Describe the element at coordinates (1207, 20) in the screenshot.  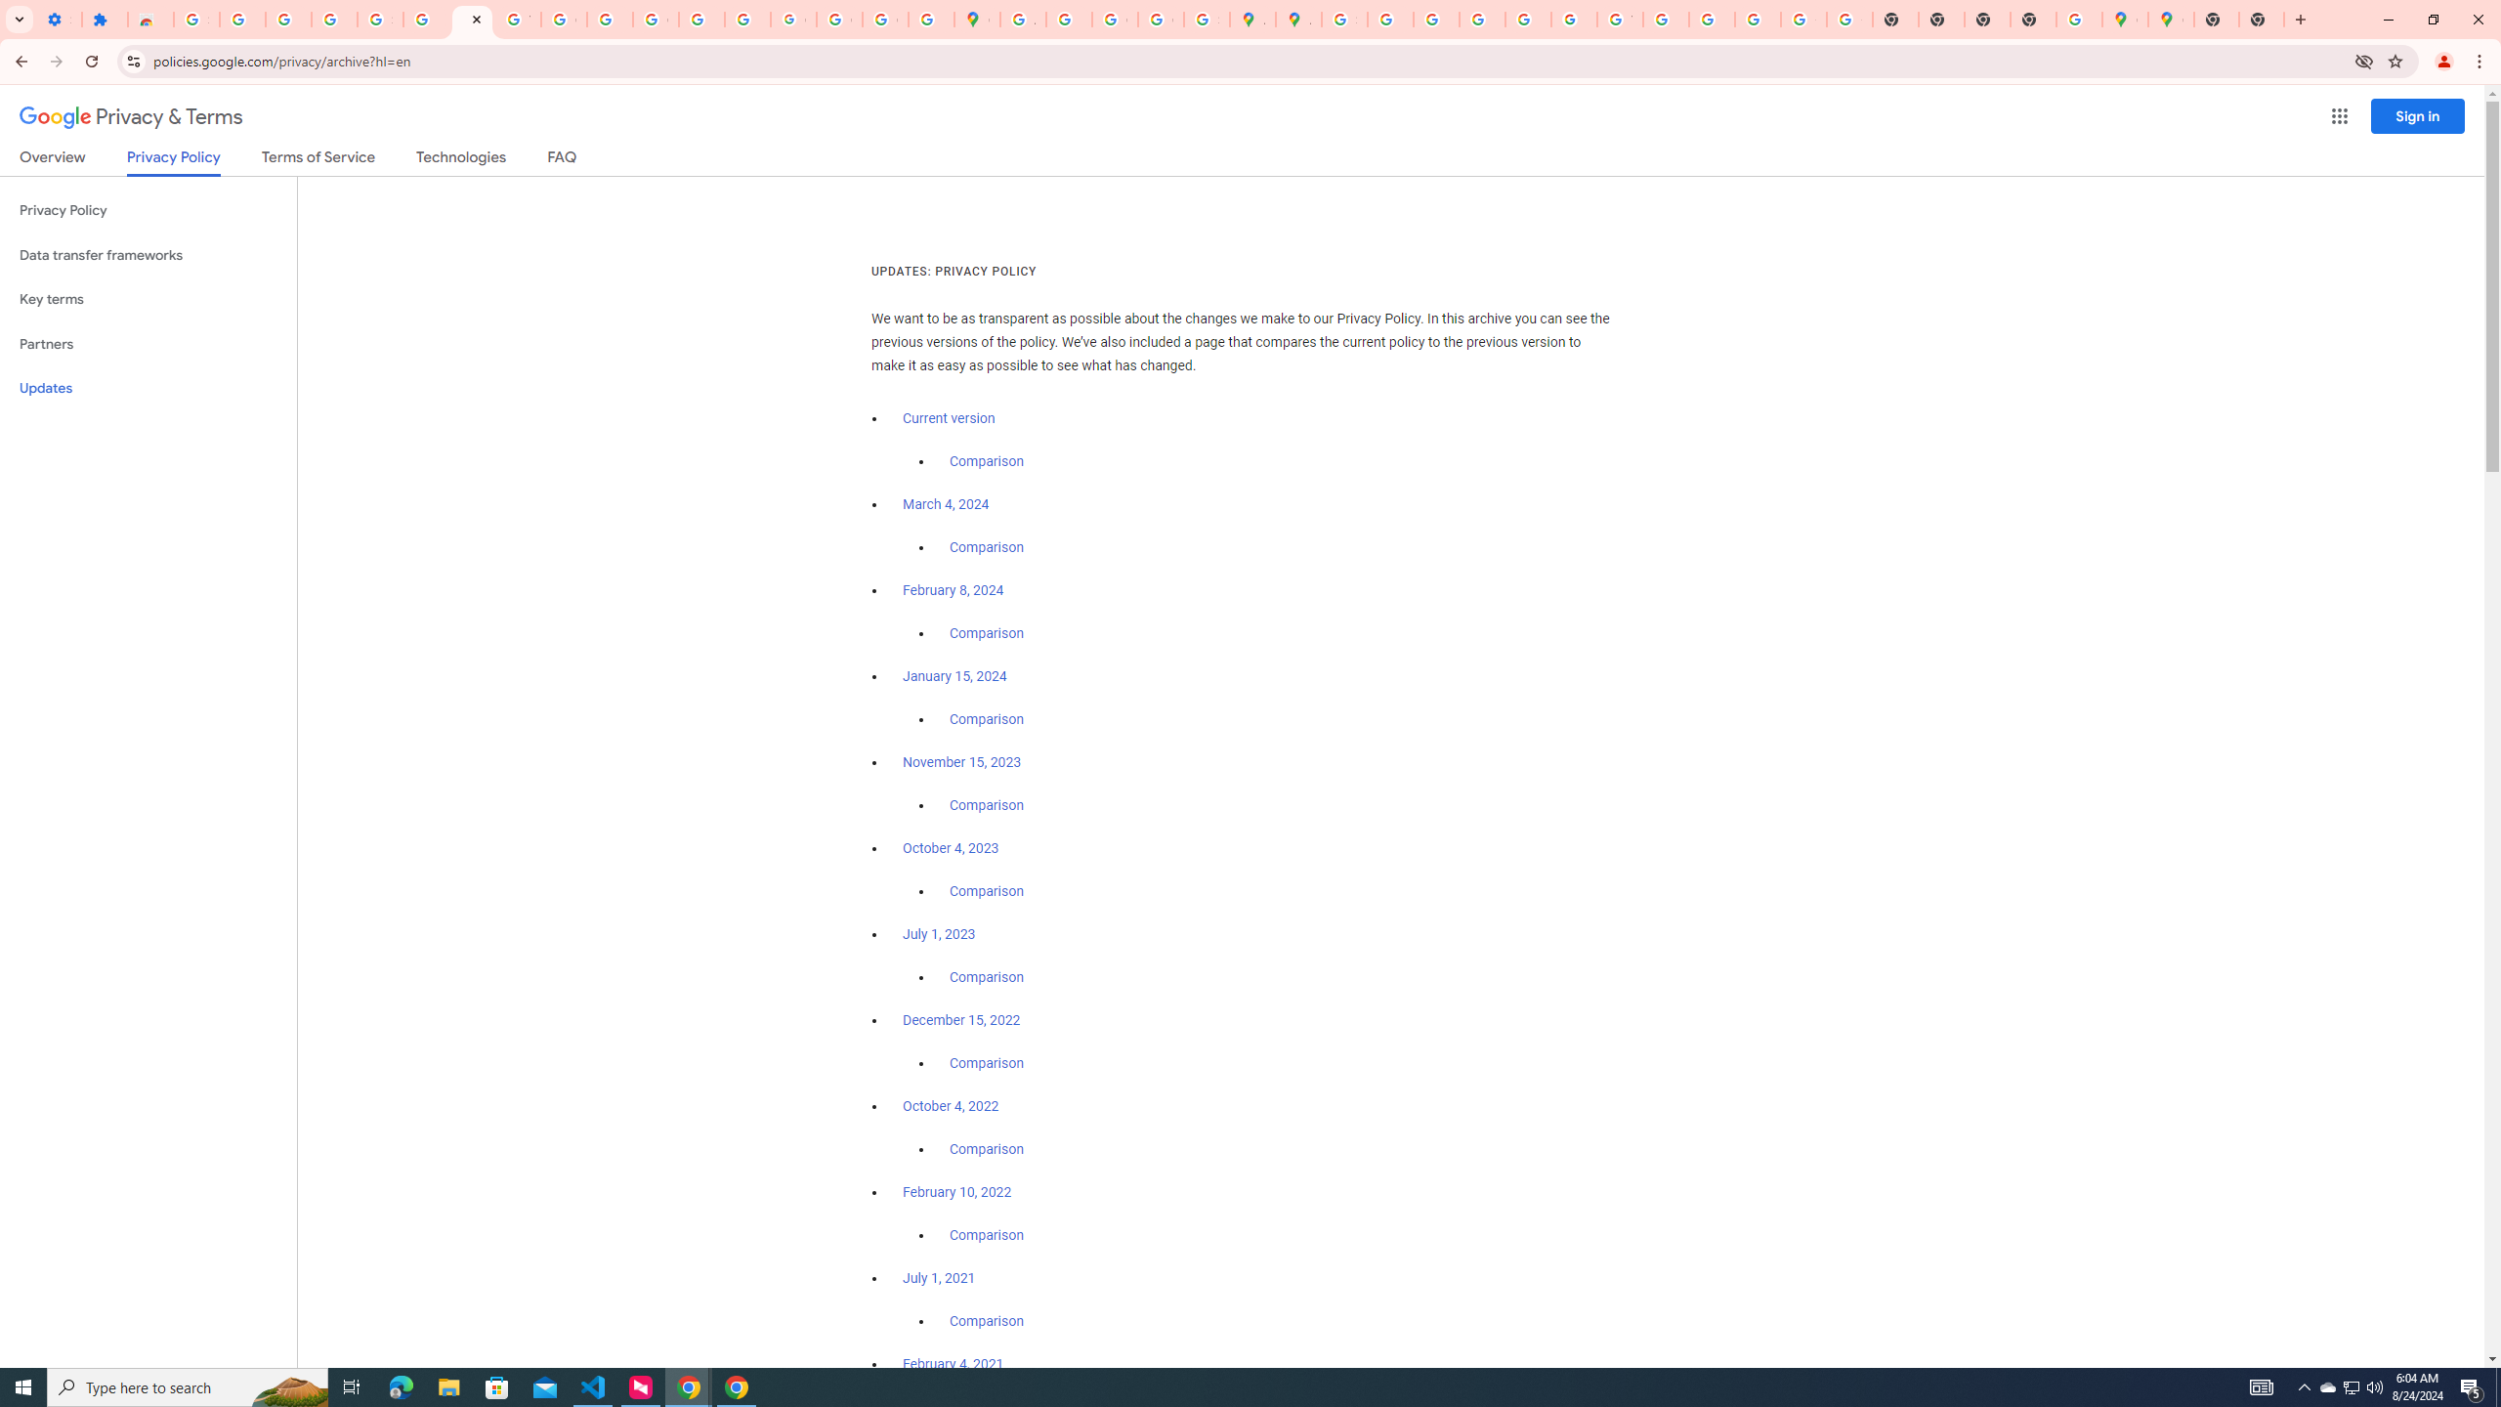
I see `Safety in Our Products - Google Safety Center` at that location.